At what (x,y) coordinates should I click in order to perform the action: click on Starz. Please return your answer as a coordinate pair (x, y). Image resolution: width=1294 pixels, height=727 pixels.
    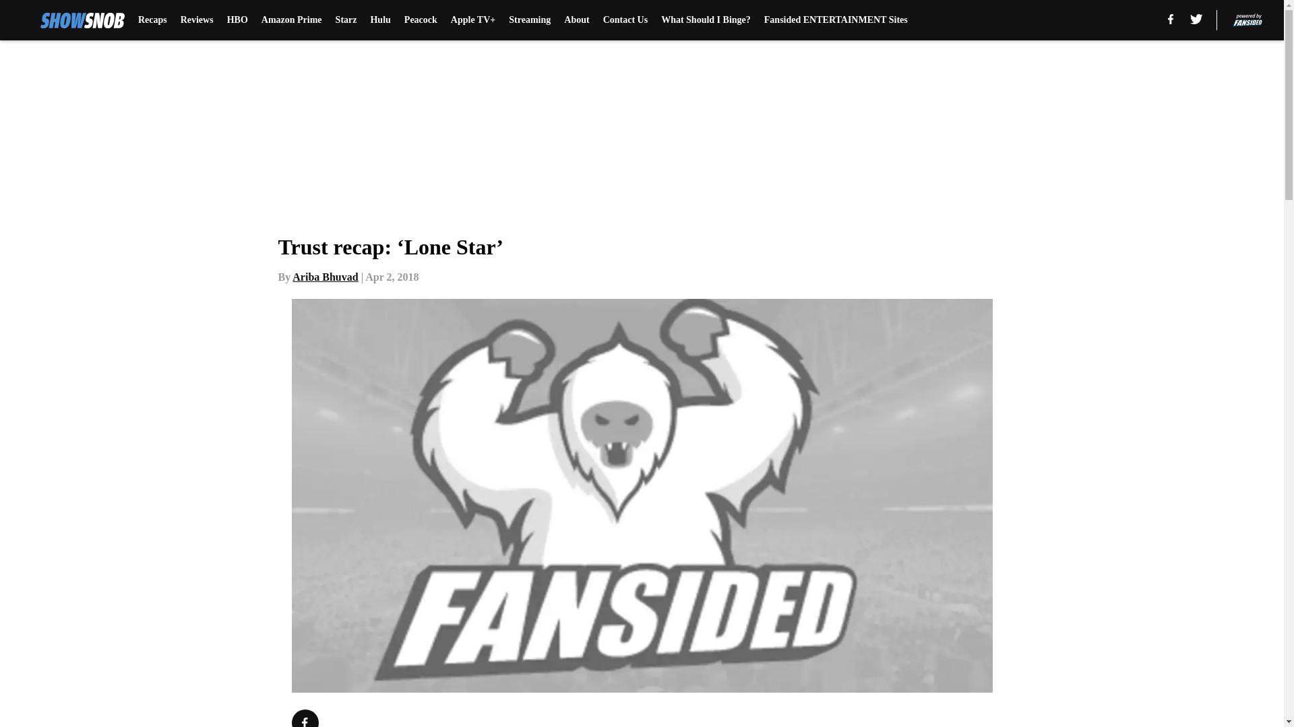
    Looking at the image, I should click on (346, 20).